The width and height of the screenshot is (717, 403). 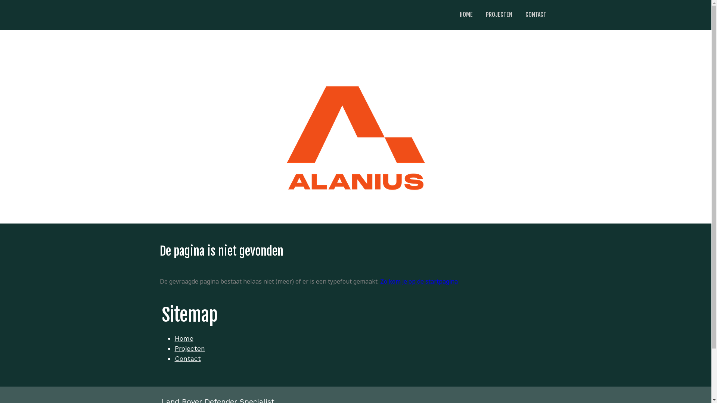 I want to click on Projecten, so click(x=190, y=349).